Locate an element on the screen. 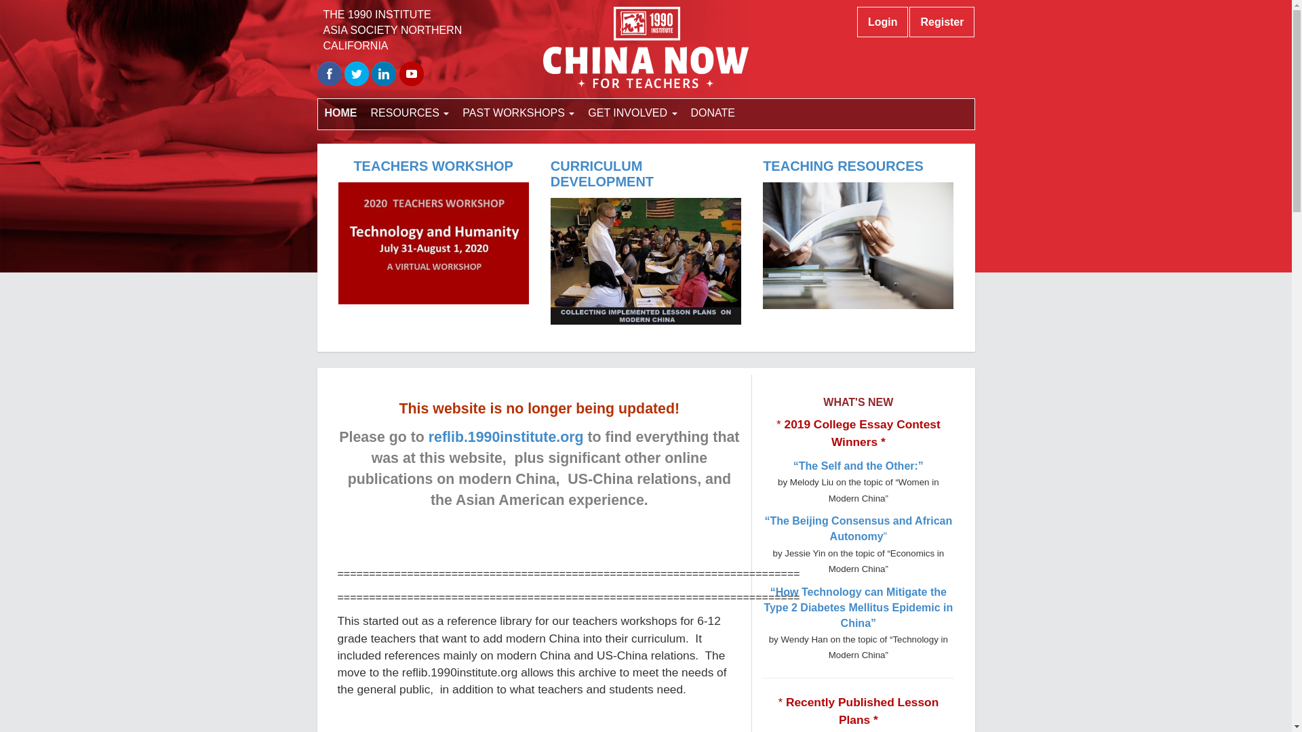  Home is located at coordinates (340, 114).